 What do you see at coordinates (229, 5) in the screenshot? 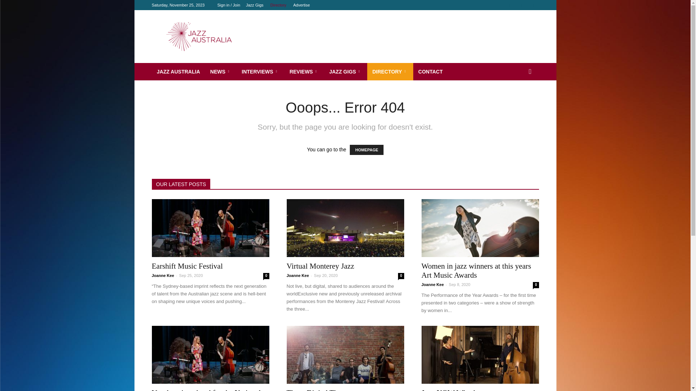
I see `Sign in / Join` at bounding box center [229, 5].